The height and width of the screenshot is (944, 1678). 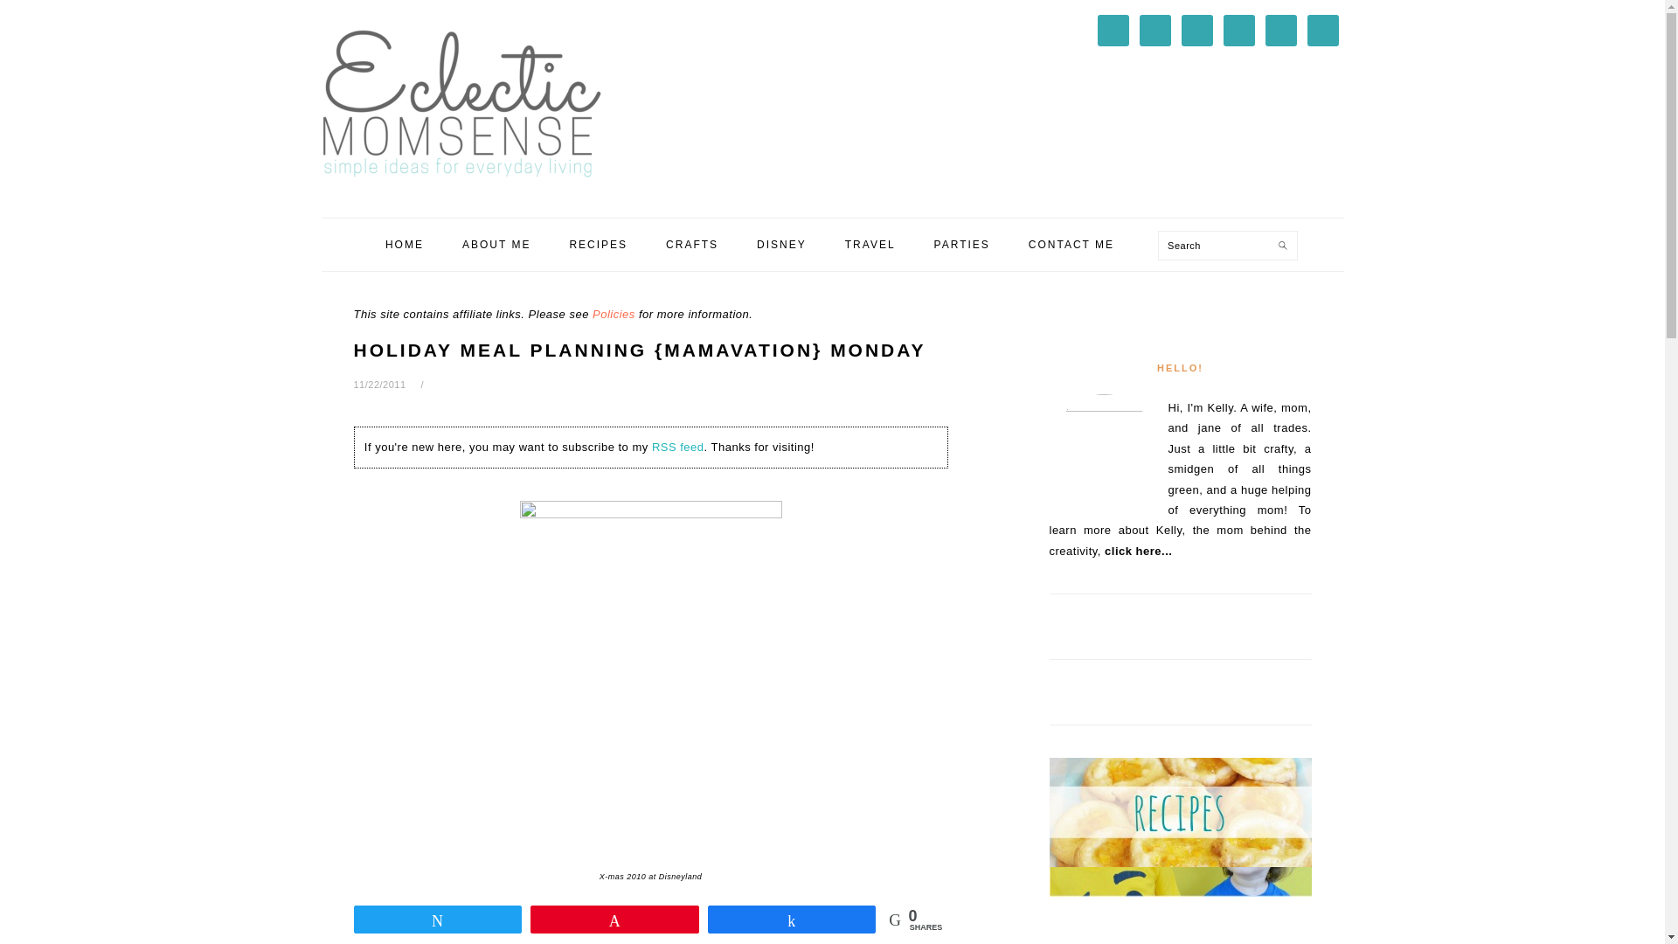 I want to click on ABOUT ME, so click(x=496, y=245).